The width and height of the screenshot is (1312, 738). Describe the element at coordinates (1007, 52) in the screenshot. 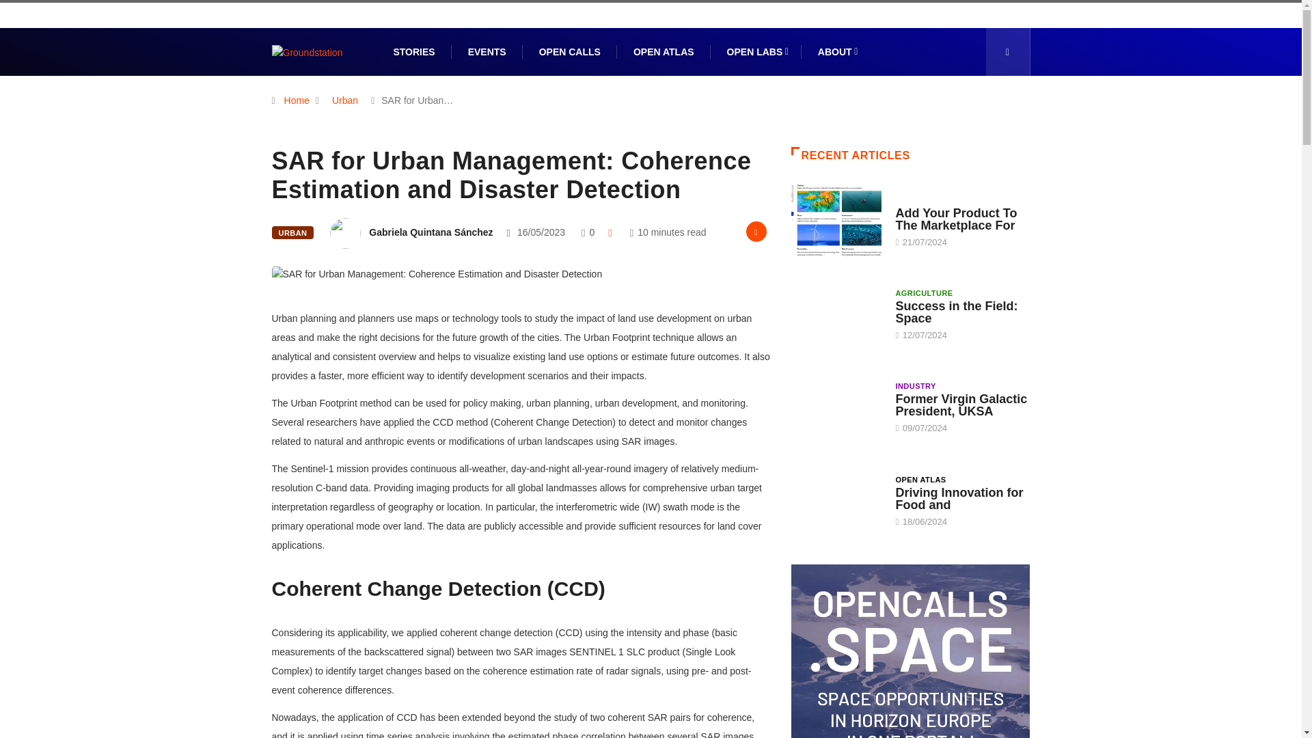

I see `popup modal for search` at that location.